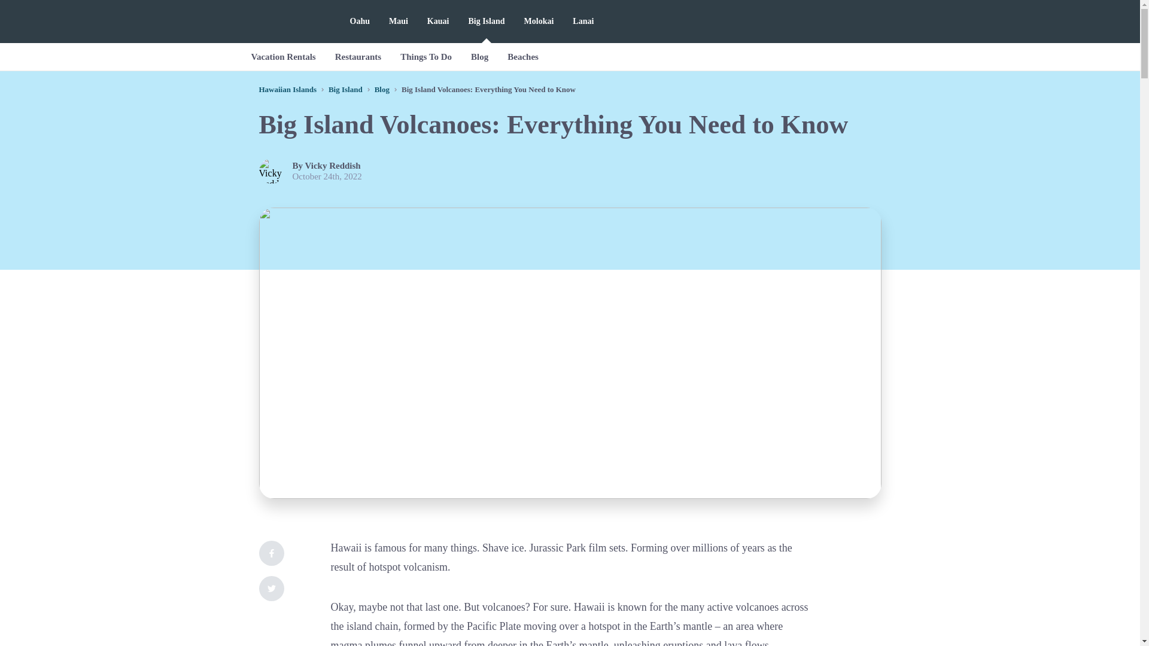 The width and height of the screenshot is (1149, 646). Describe the element at coordinates (333, 165) in the screenshot. I see `Vicky Reddish` at that location.